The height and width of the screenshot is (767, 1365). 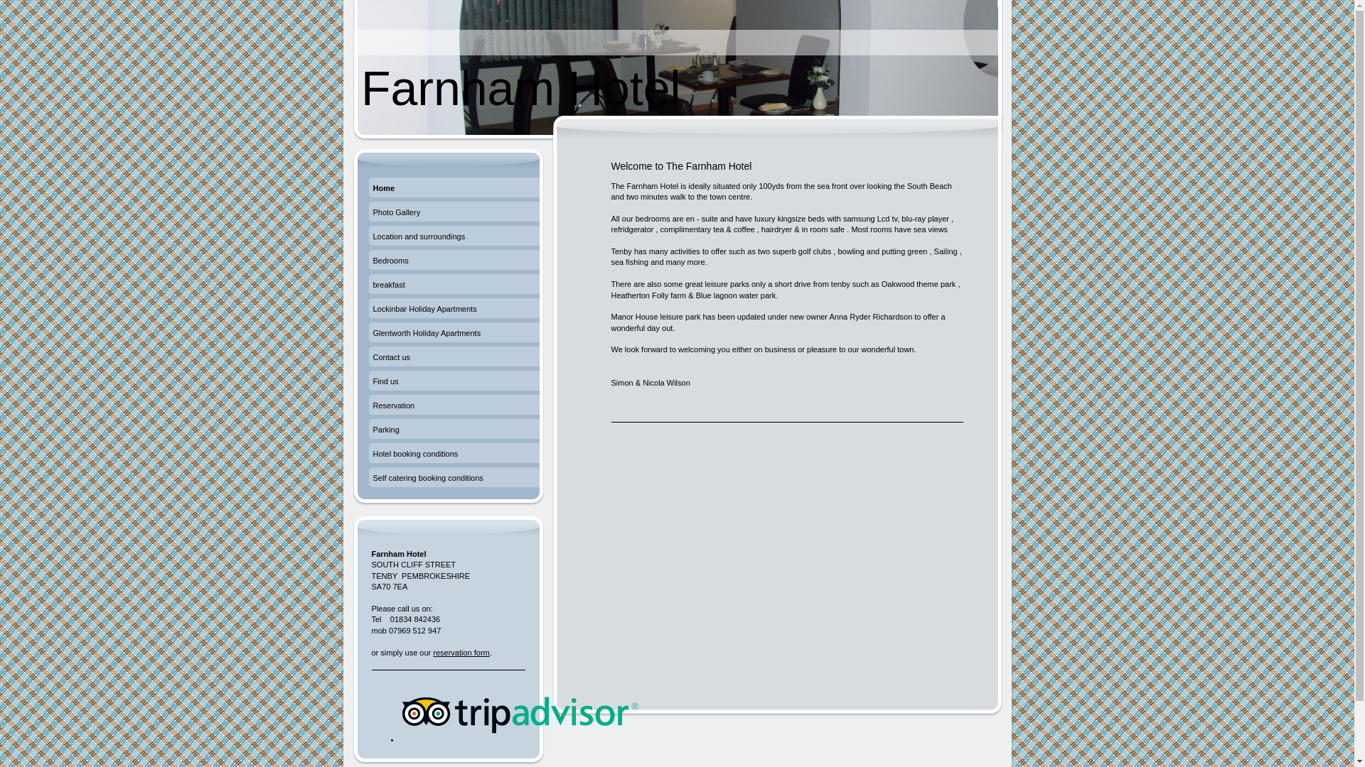 I want to click on Farnham Hotel, so click(x=521, y=88).